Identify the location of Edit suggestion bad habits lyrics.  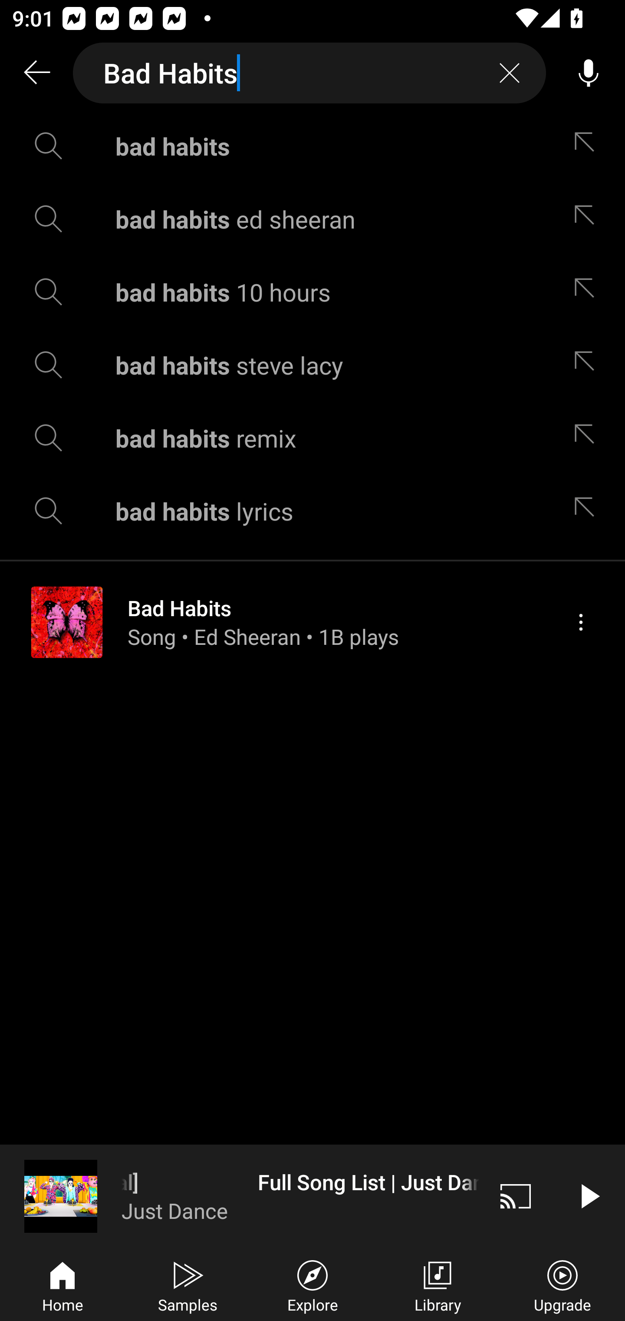
(588, 510).